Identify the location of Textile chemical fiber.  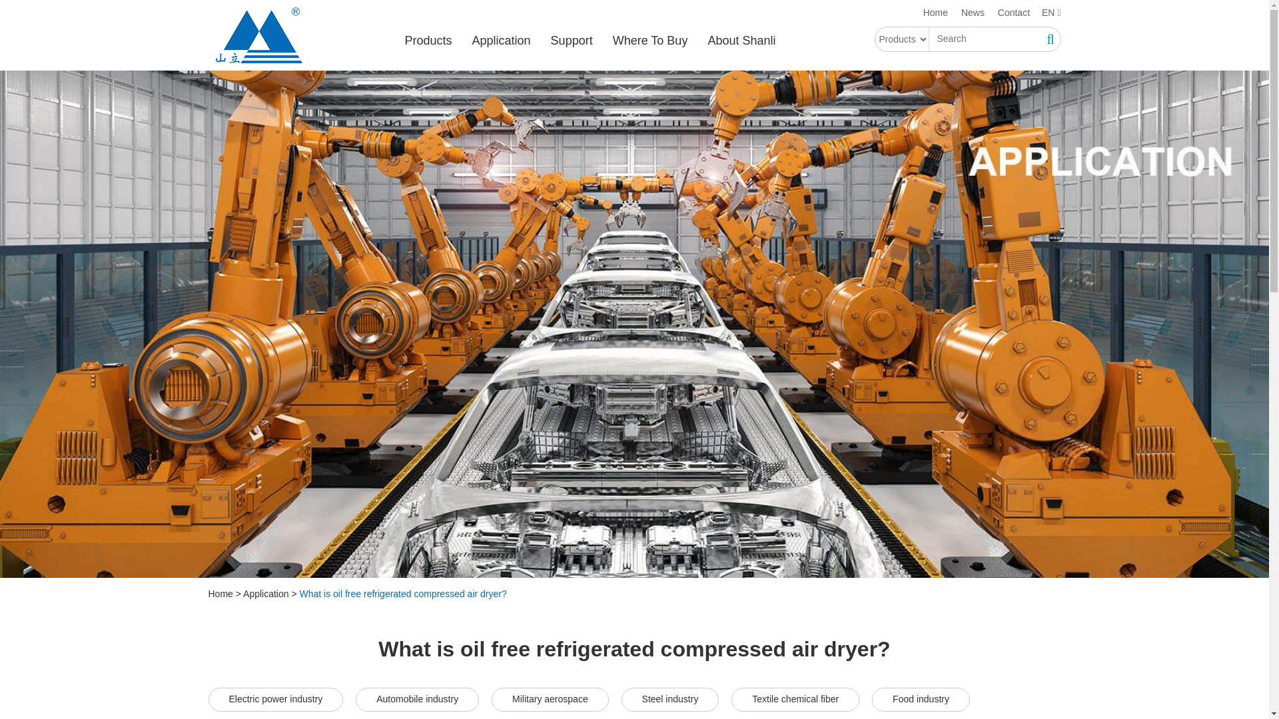
(795, 699).